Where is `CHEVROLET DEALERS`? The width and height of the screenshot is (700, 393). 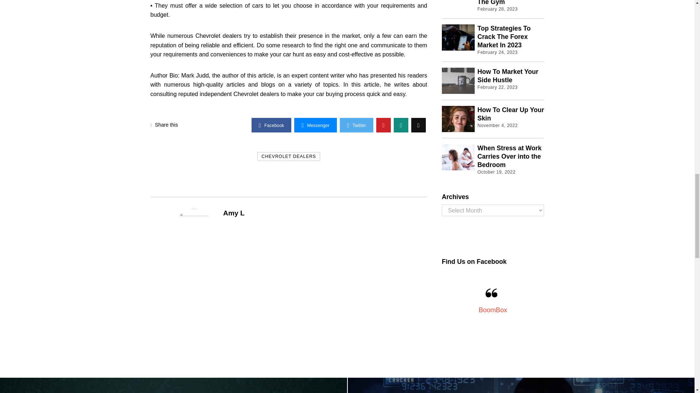 CHEVROLET DEALERS is located at coordinates (289, 156).